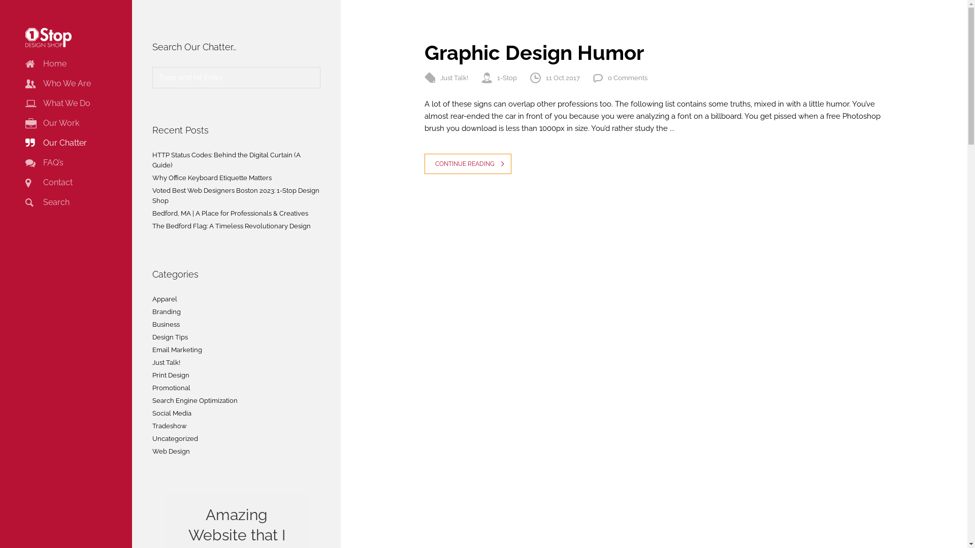 This screenshot has width=975, height=548. Describe the element at coordinates (167, 312) in the screenshot. I see `Branding` at that location.